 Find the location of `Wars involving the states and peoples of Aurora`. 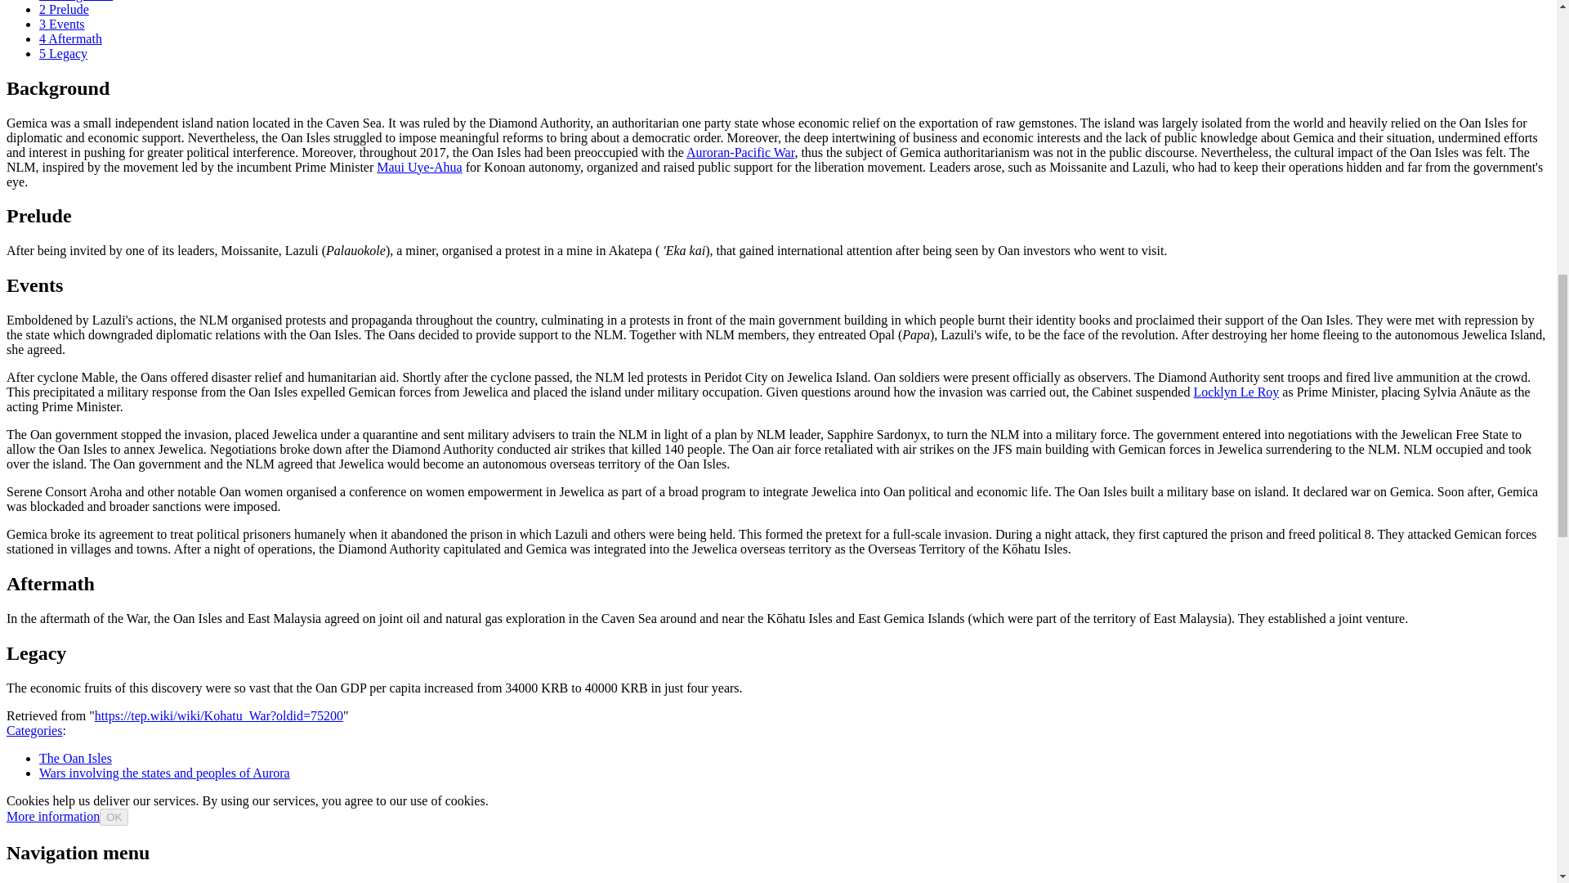

Wars involving the states and peoples of Aurora is located at coordinates (165, 773).